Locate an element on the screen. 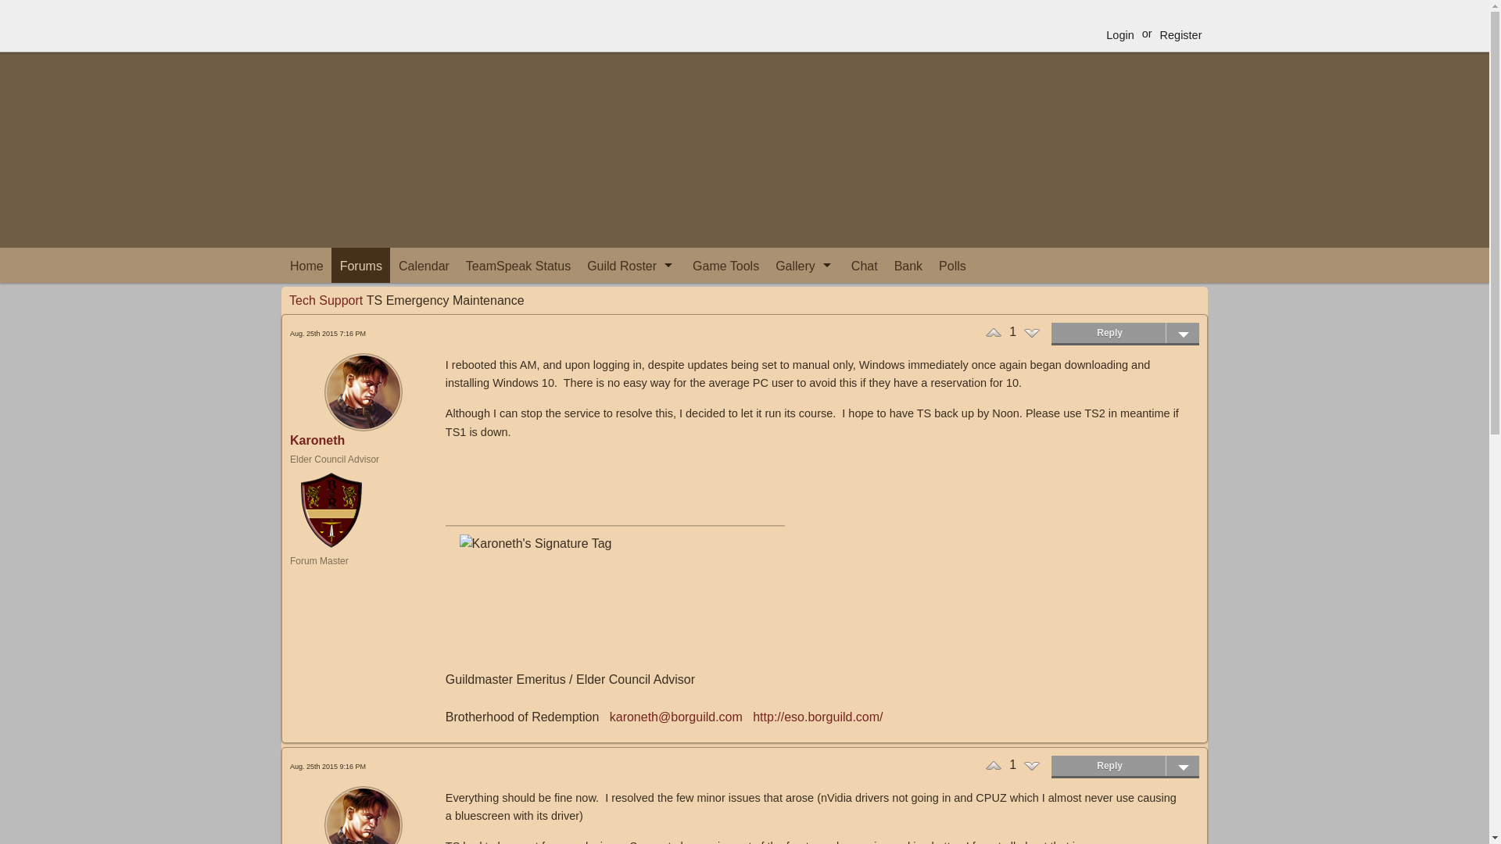  Polls is located at coordinates (952, 264).